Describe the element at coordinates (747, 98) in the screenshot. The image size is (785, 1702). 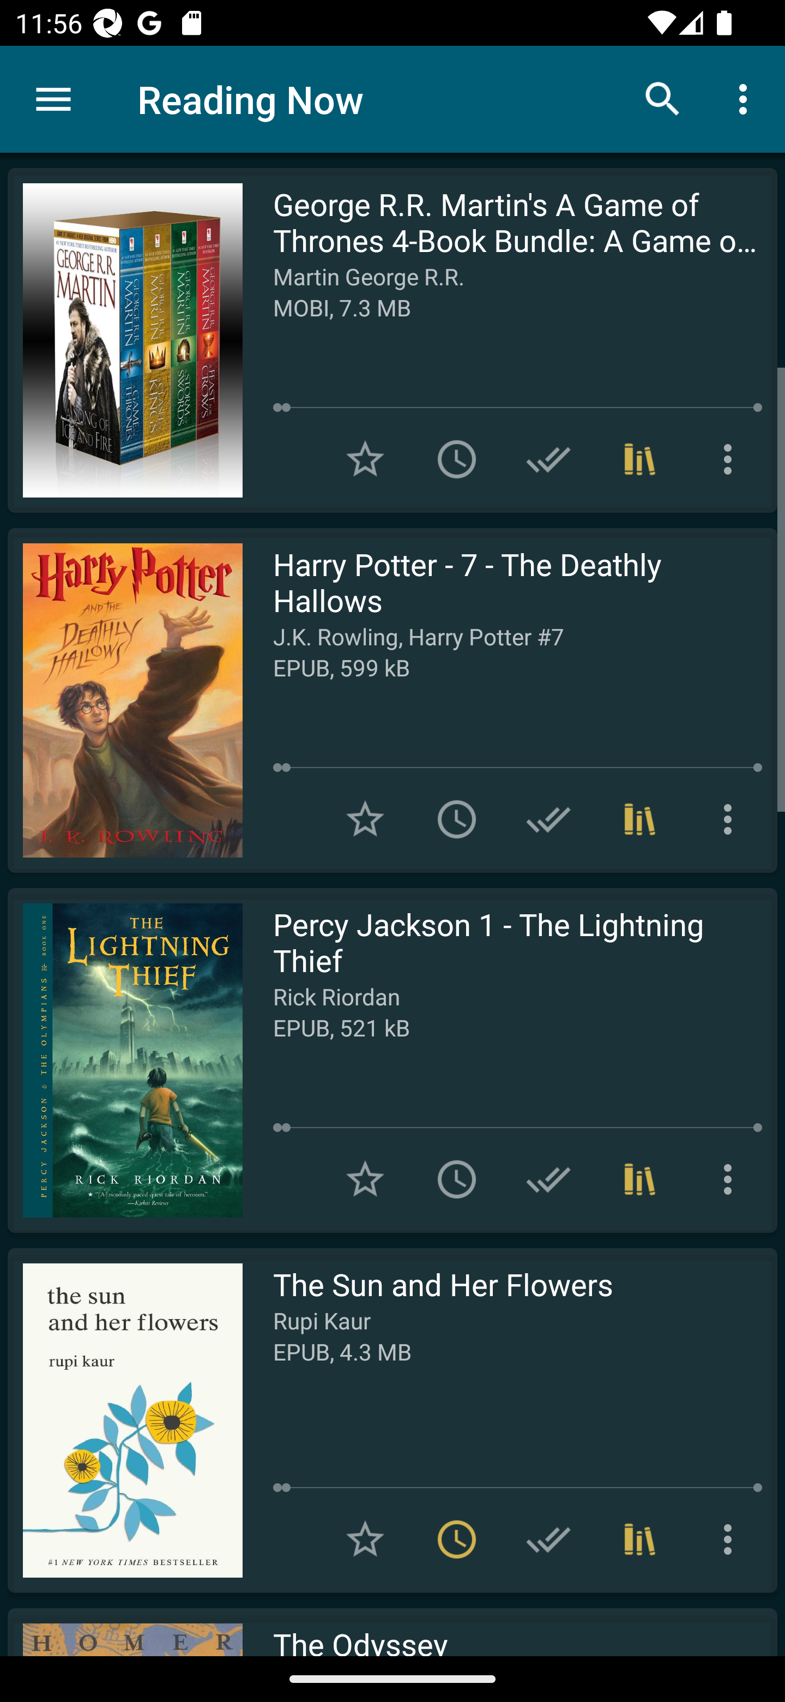
I see `More options` at that location.